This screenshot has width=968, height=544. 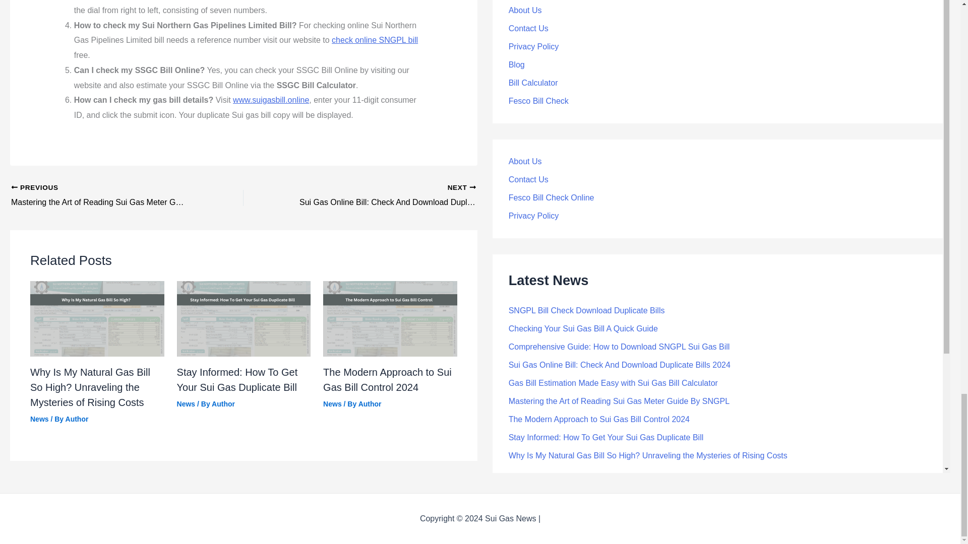 What do you see at coordinates (186, 404) in the screenshot?
I see `News` at bounding box center [186, 404].